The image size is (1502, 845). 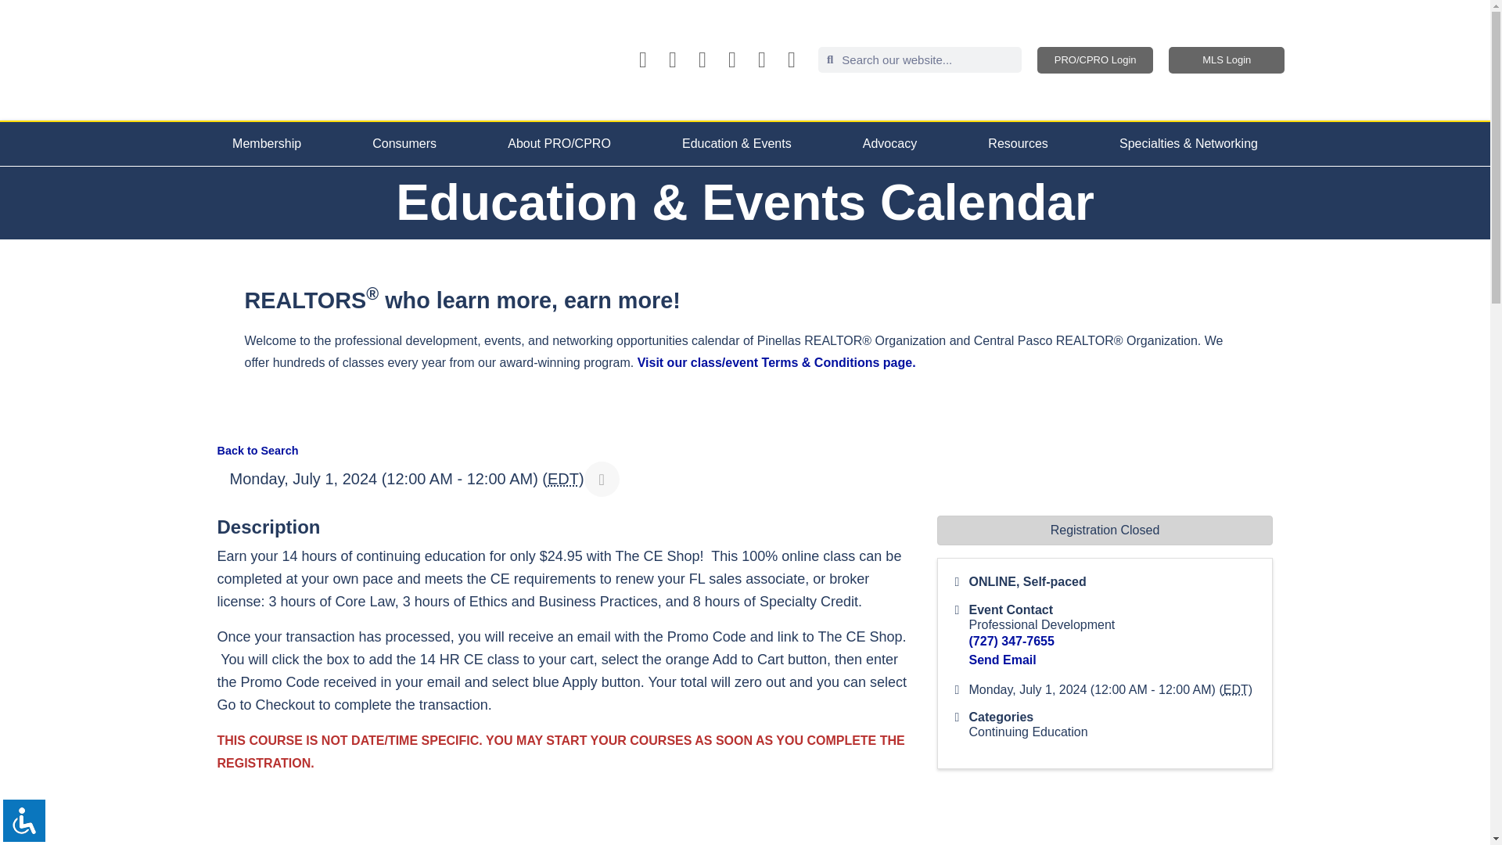 I want to click on Local Real Estate Market Stats, so click(x=792, y=59).